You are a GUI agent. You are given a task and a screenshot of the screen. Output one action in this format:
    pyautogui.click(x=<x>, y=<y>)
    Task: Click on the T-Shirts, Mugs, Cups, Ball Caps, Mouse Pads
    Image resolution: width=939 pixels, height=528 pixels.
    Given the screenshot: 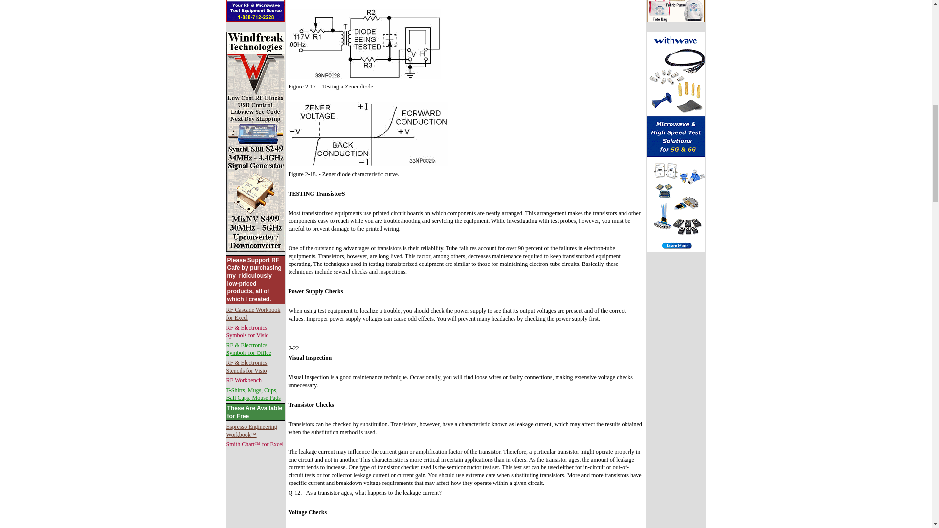 What is the action you would take?
    pyautogui.click(x=253, y=394)
    